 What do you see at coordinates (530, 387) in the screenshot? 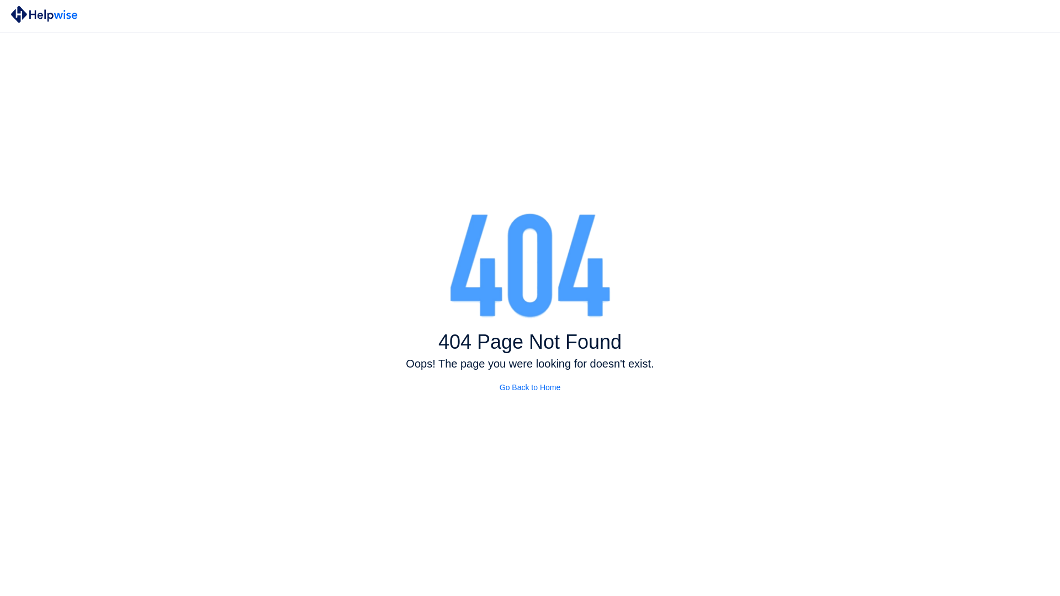
I see `Go Back to Home` at bounding box center [530, 387].